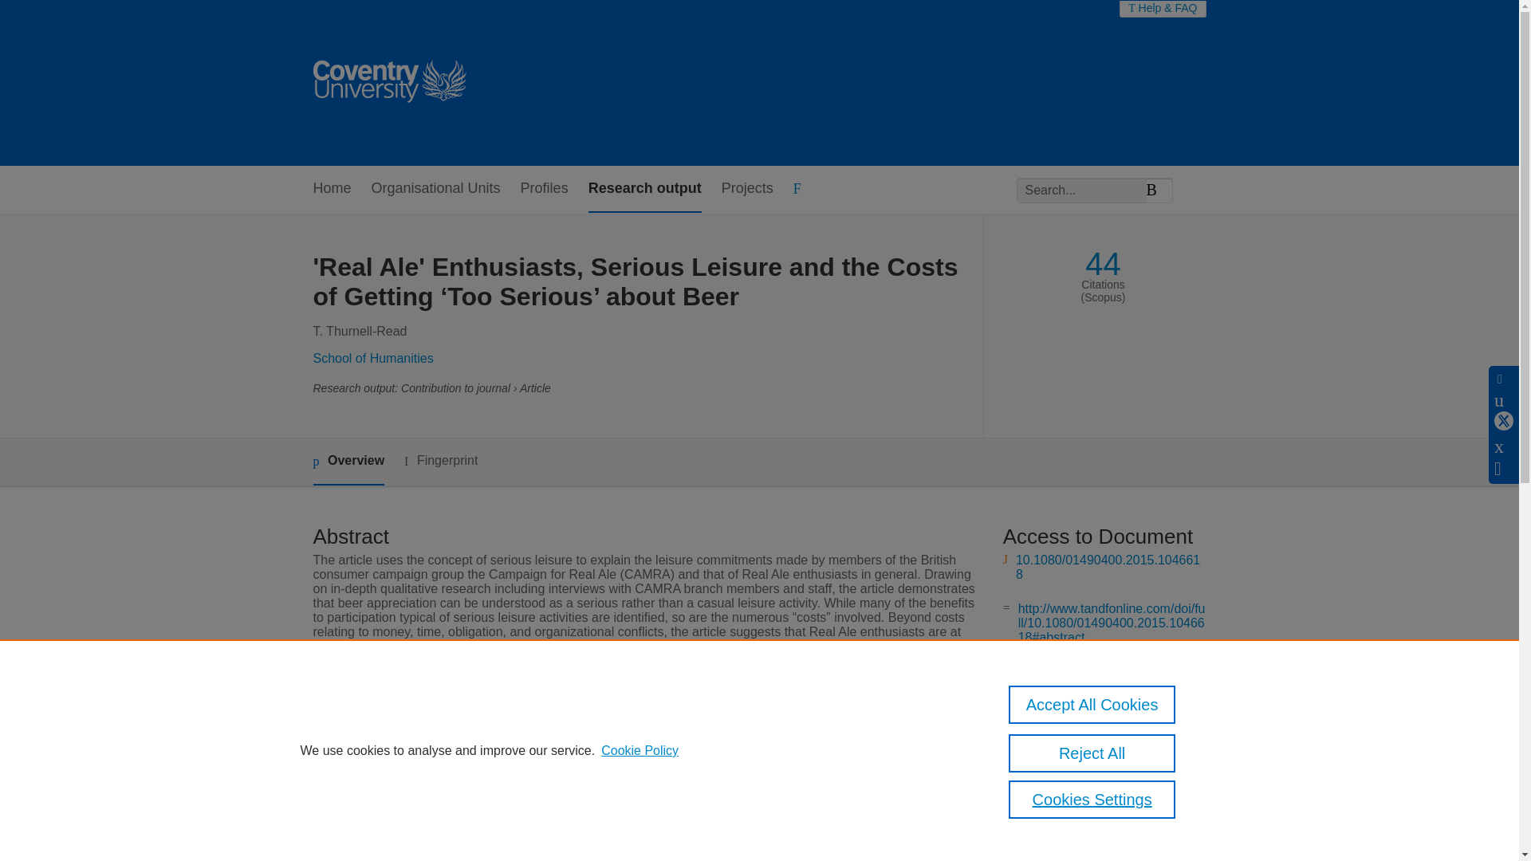 The image size is (1531, 861). I want to click on School of Humanities, so click(372, 357).